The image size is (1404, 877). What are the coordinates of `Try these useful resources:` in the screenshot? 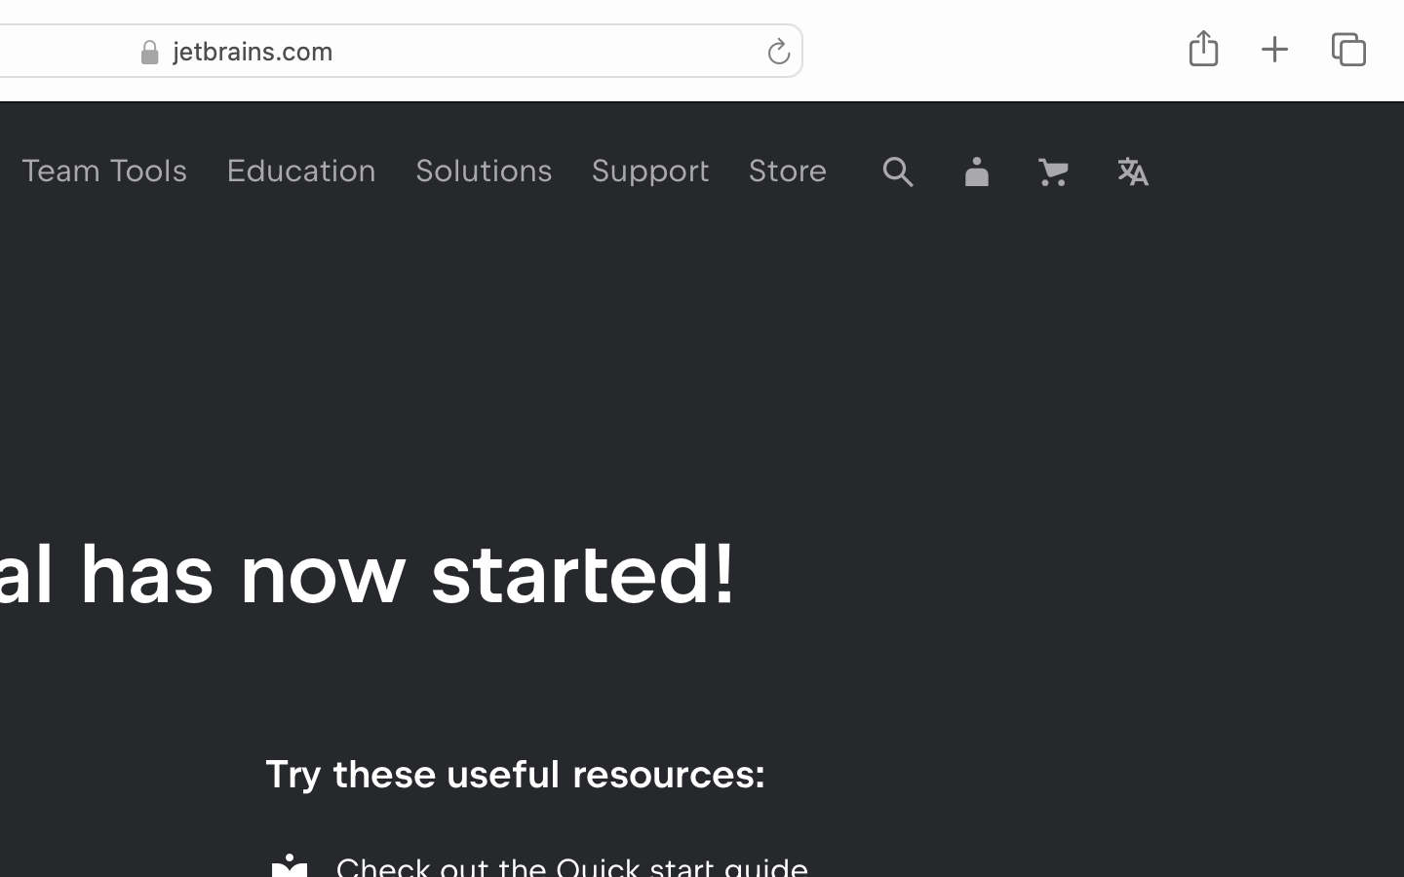 It's located at (515, 774).